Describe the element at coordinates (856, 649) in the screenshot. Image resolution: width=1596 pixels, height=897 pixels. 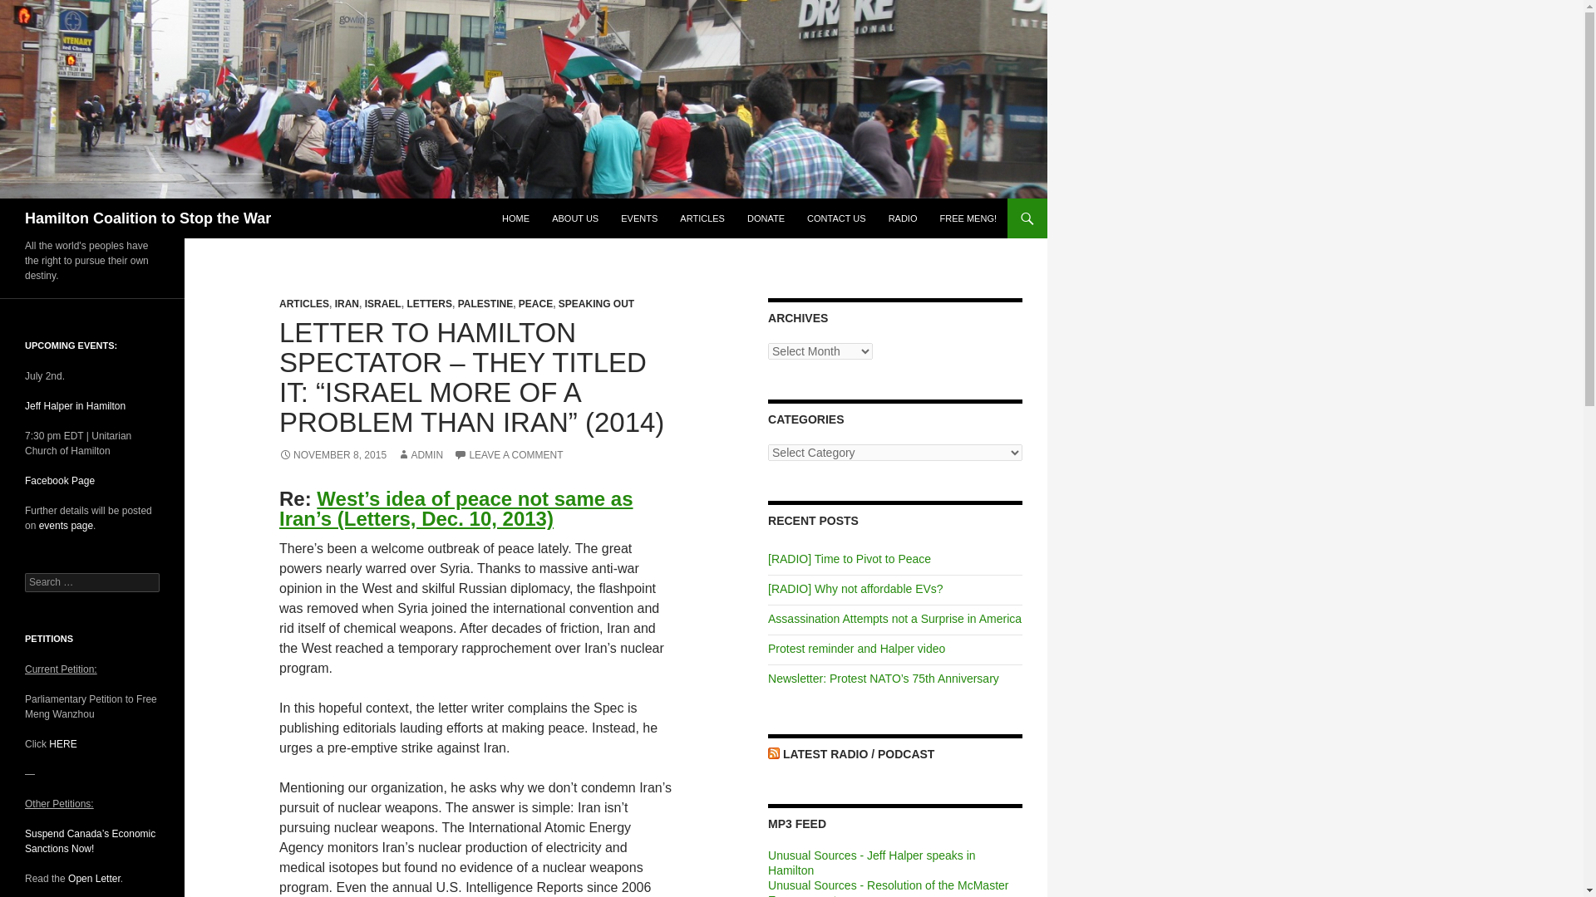
I see `Protest reminder and Halper video` at that location.